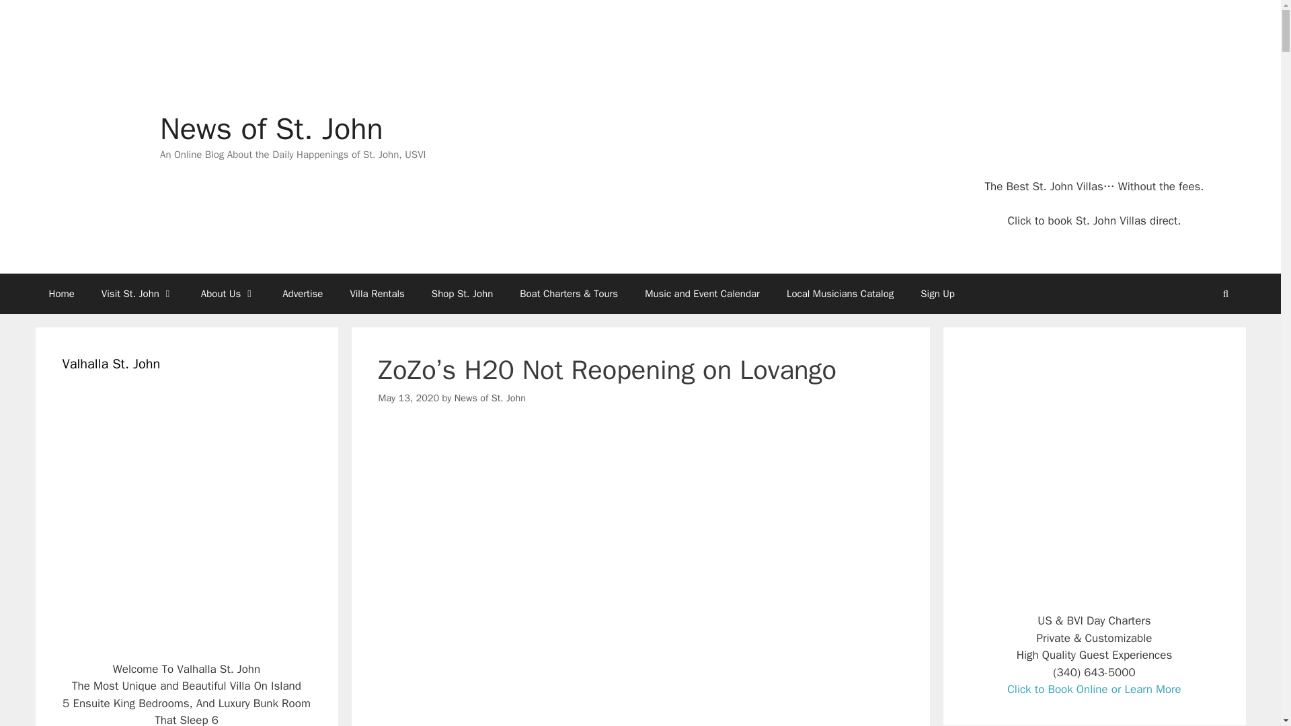 The width and height of the screenshot is (1291, 726). I want to click on Music and Event Calendar, so click(702, 293).